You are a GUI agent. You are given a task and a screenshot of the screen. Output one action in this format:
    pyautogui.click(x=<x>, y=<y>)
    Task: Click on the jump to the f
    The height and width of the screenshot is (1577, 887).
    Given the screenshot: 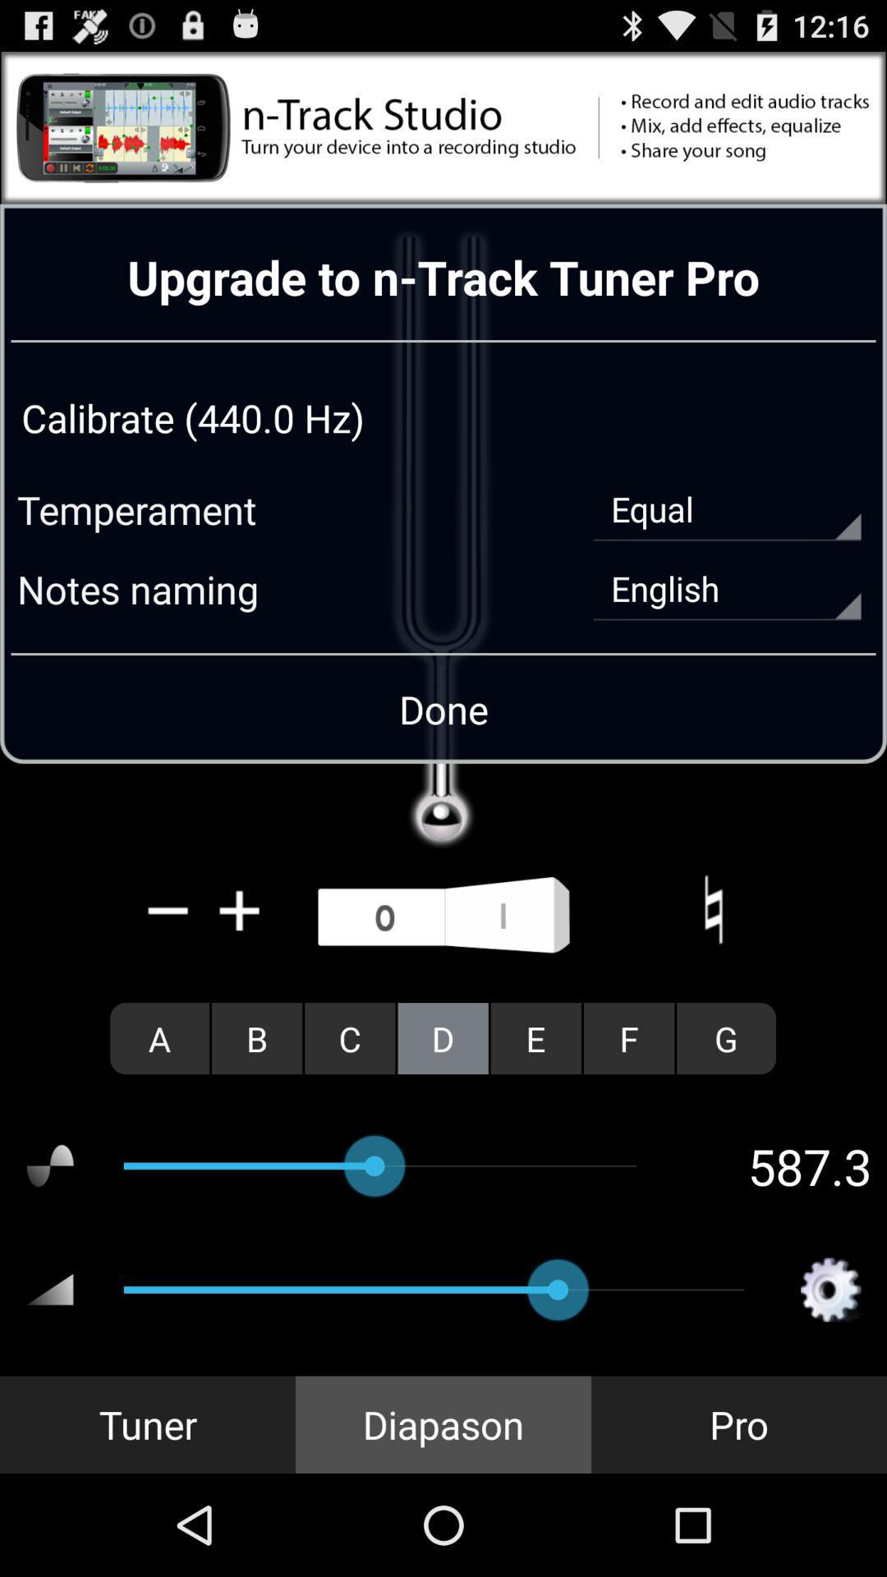 What is the action you would take?
    pyautogui.click(x=629, y=1038)
    